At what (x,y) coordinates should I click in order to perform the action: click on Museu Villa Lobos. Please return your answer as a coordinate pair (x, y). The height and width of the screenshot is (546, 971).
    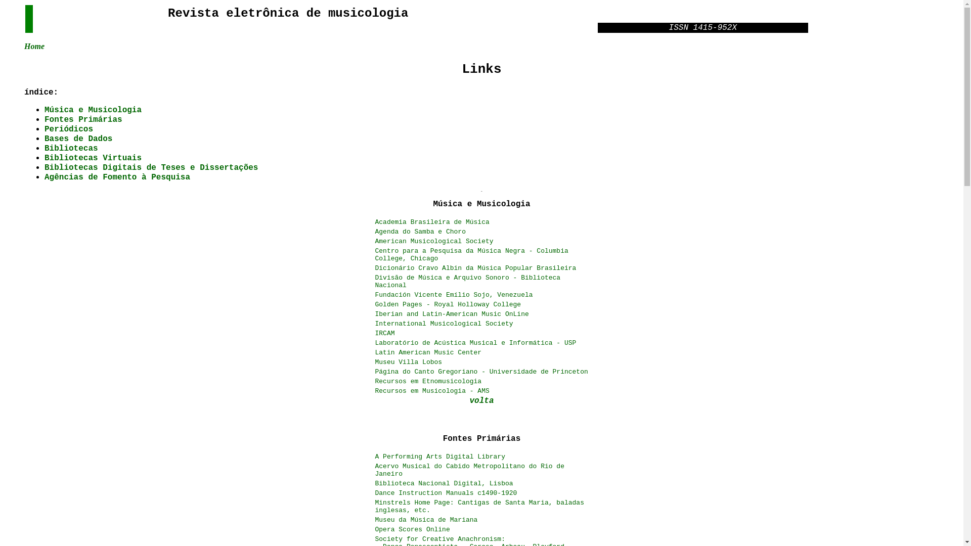
    Looking at the image, I should click on (409, 361).